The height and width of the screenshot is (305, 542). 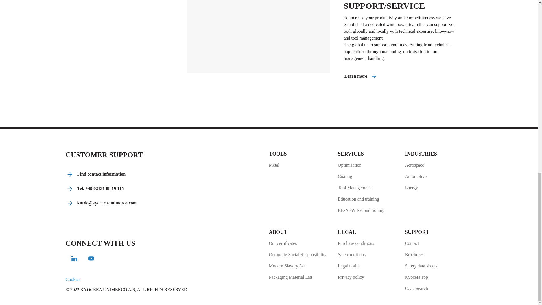 What do you see at coordinates (360, 76) in the screenshot?
I see `Learn more` at bounding box center [360, 76].